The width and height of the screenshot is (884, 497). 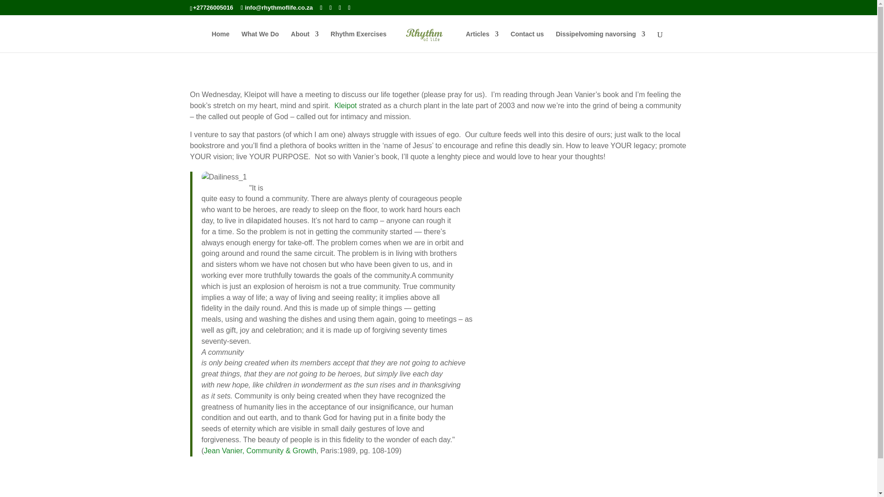 What do you see at coordinates (358, 41) in the screenshot?
I see `Rhythm Exercises` at bounding box center [358, 41].